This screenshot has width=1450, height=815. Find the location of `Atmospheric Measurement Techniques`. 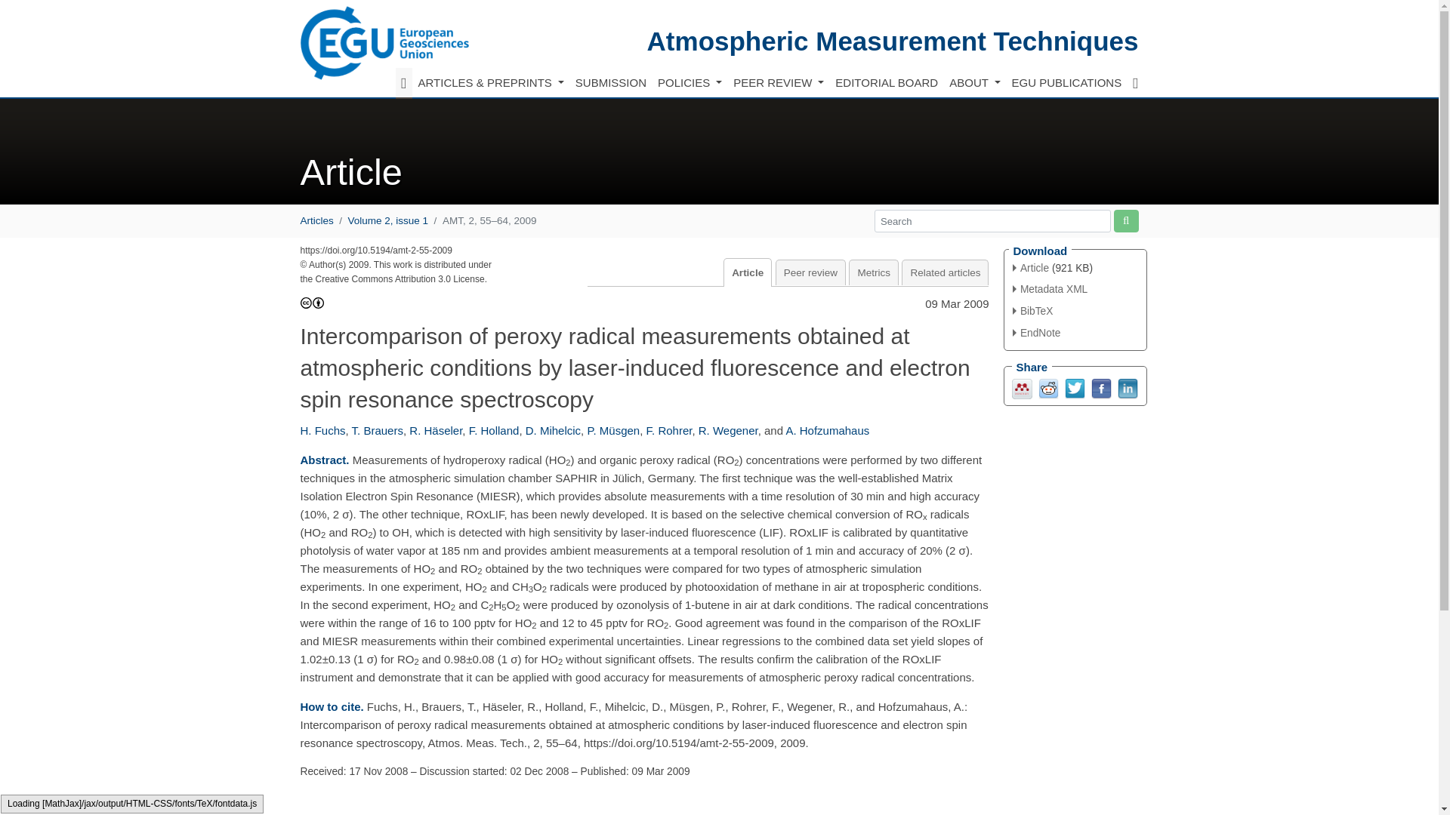

Atmospheric Measurement Techniques is located at coordinates (893, 41).